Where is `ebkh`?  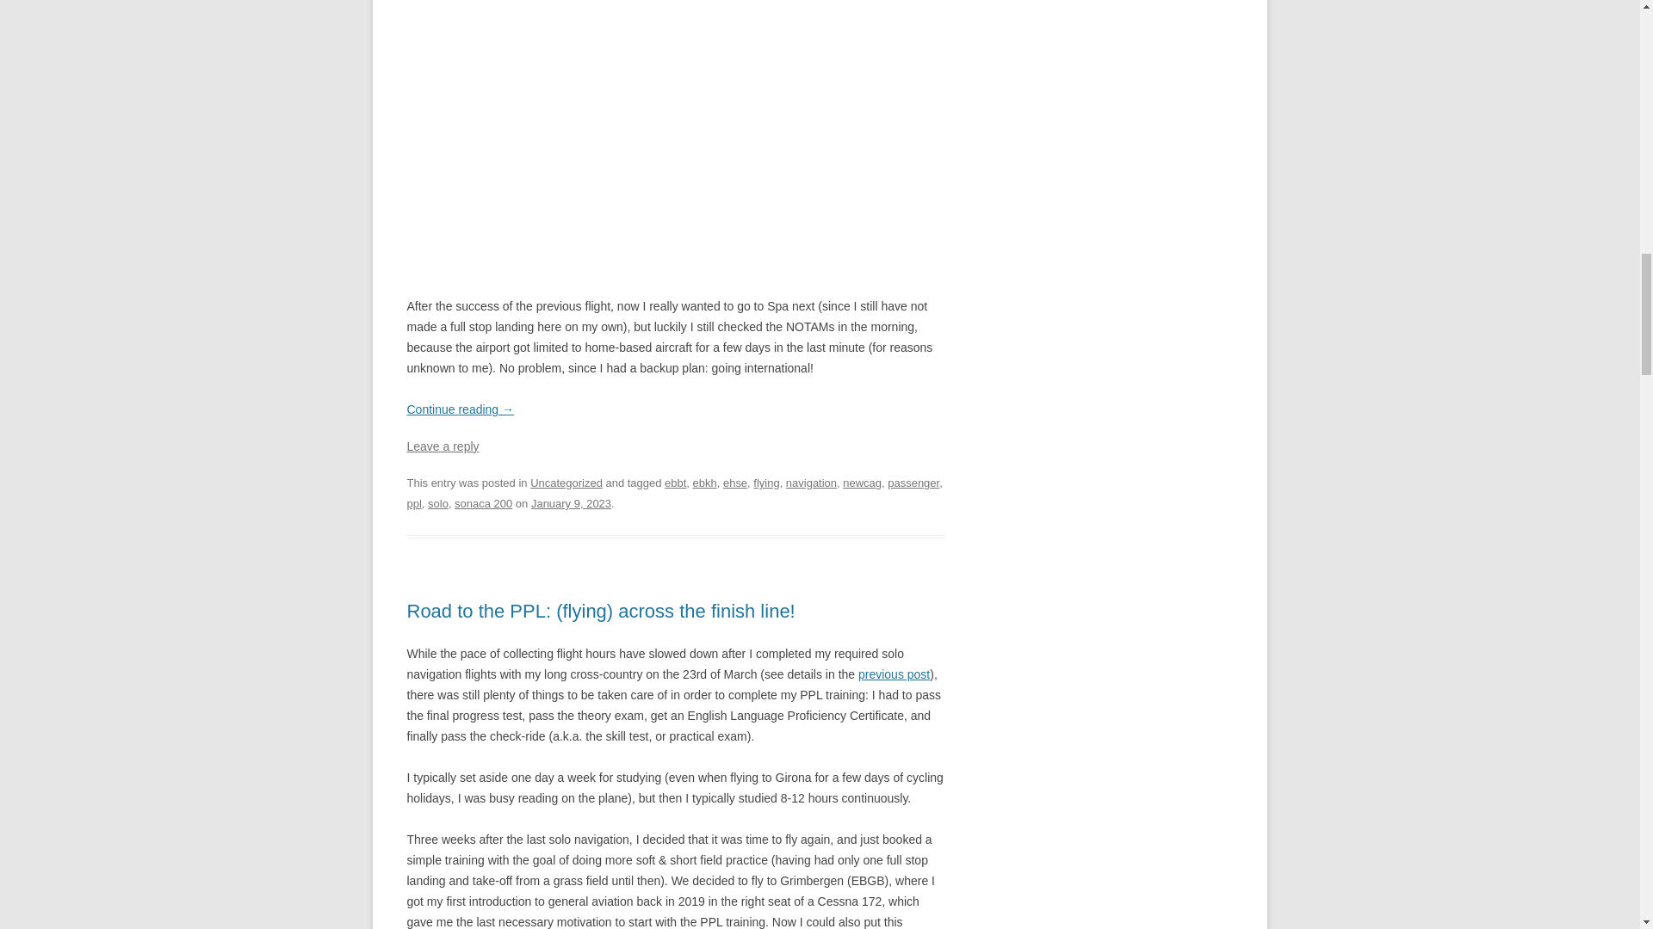 ebkh is located at coordinates (704, 483).